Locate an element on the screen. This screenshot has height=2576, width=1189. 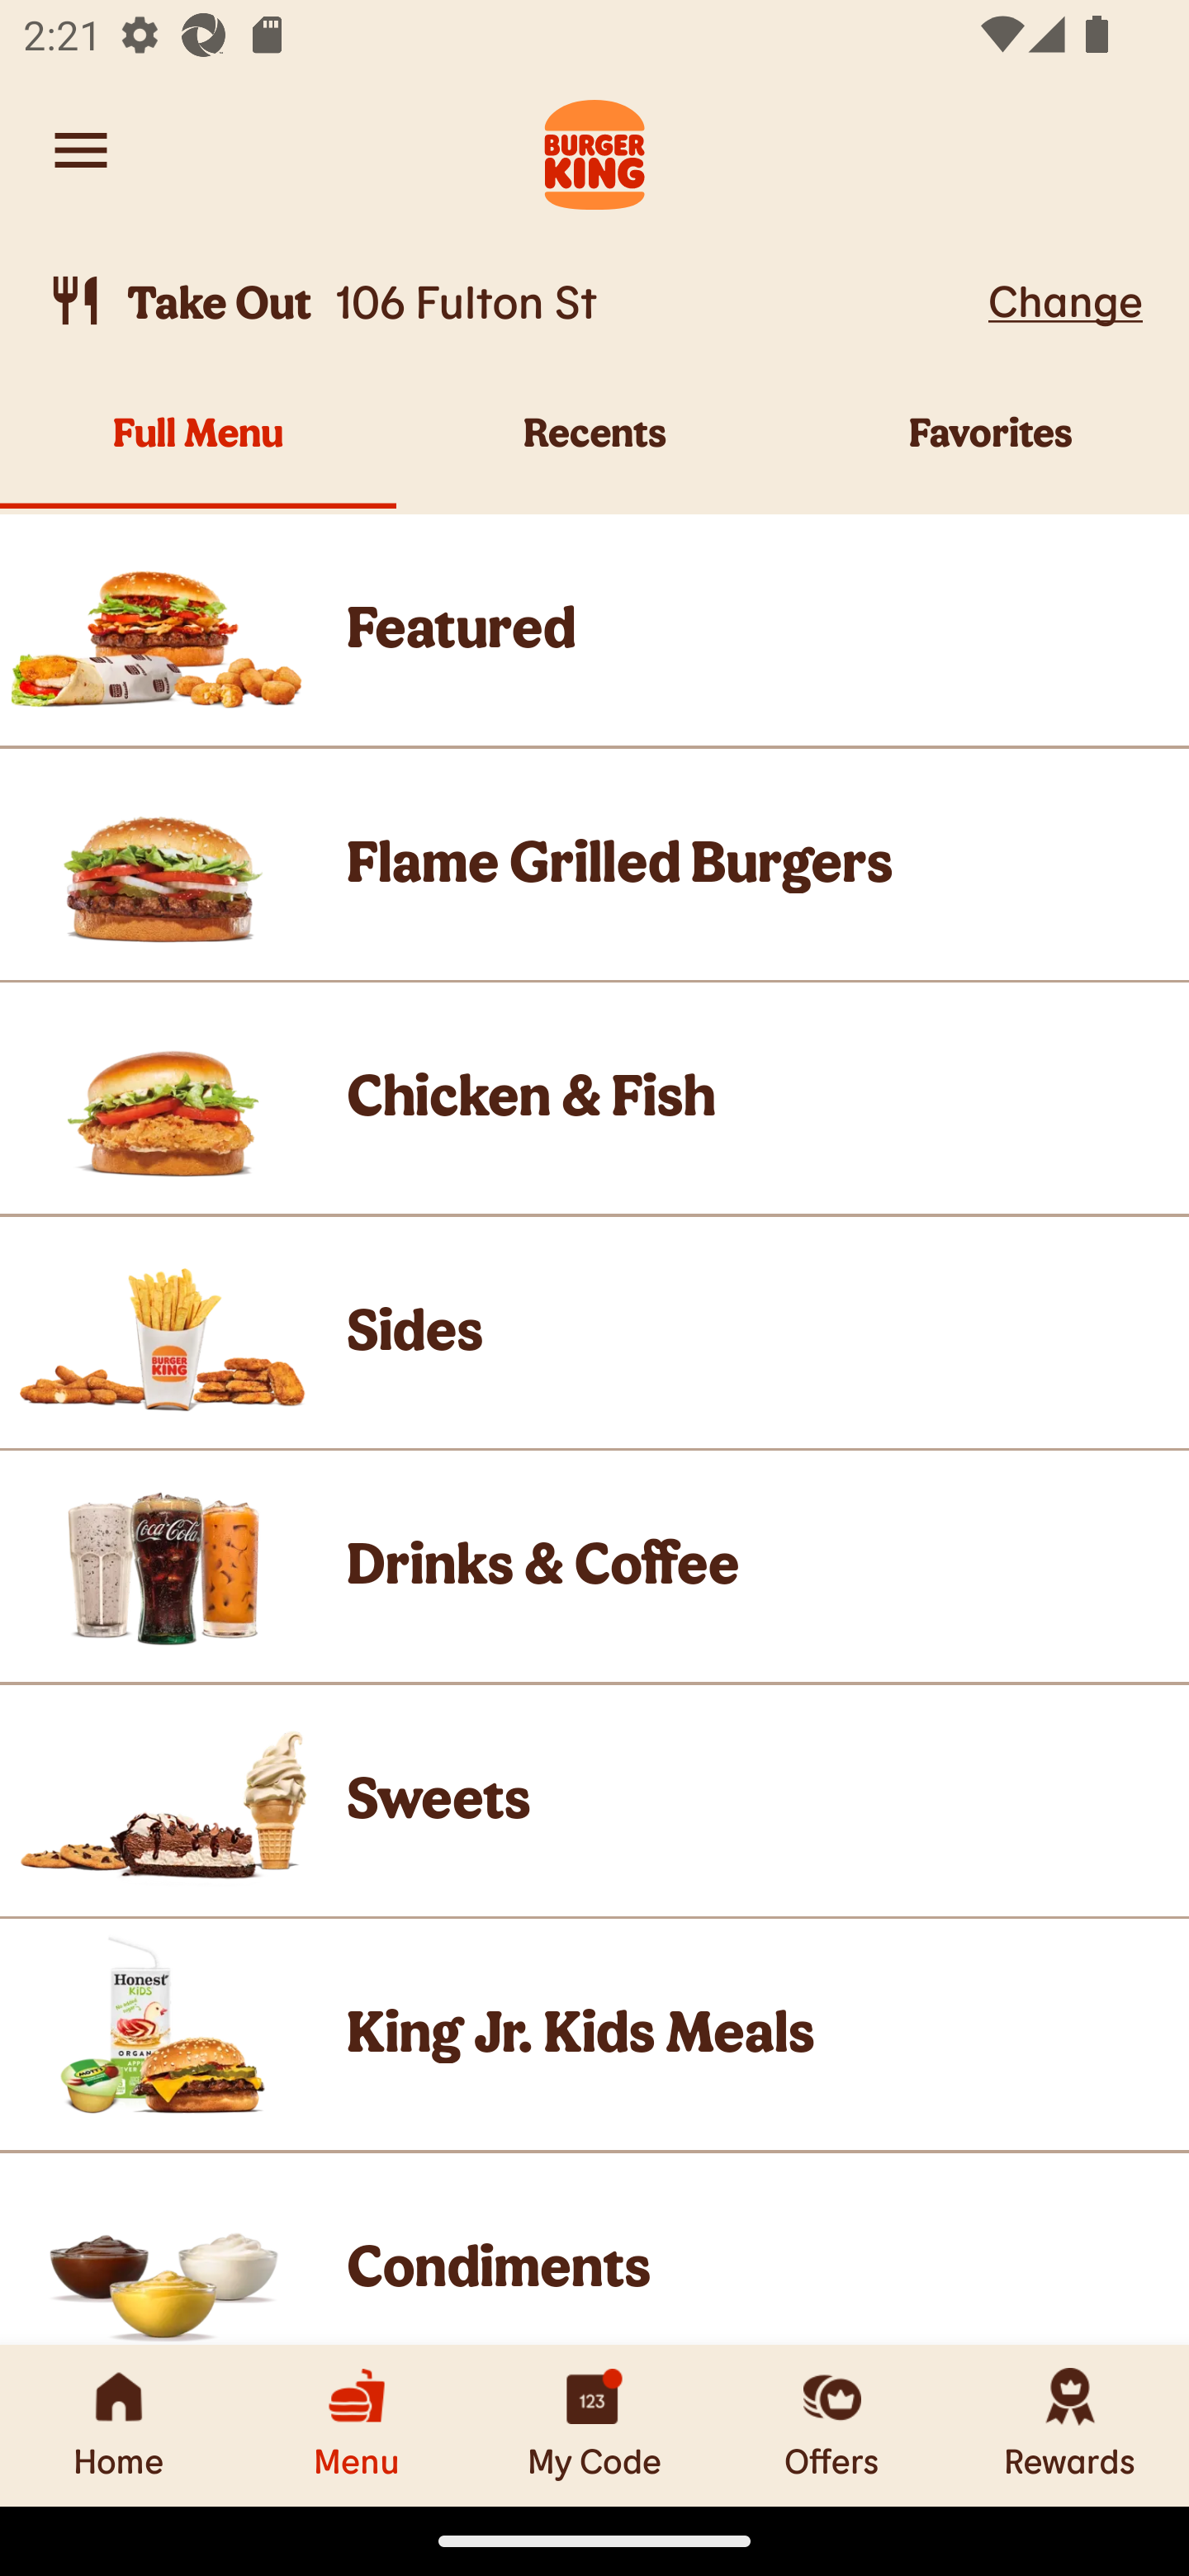
Home is located at coordinates (119, 2425).